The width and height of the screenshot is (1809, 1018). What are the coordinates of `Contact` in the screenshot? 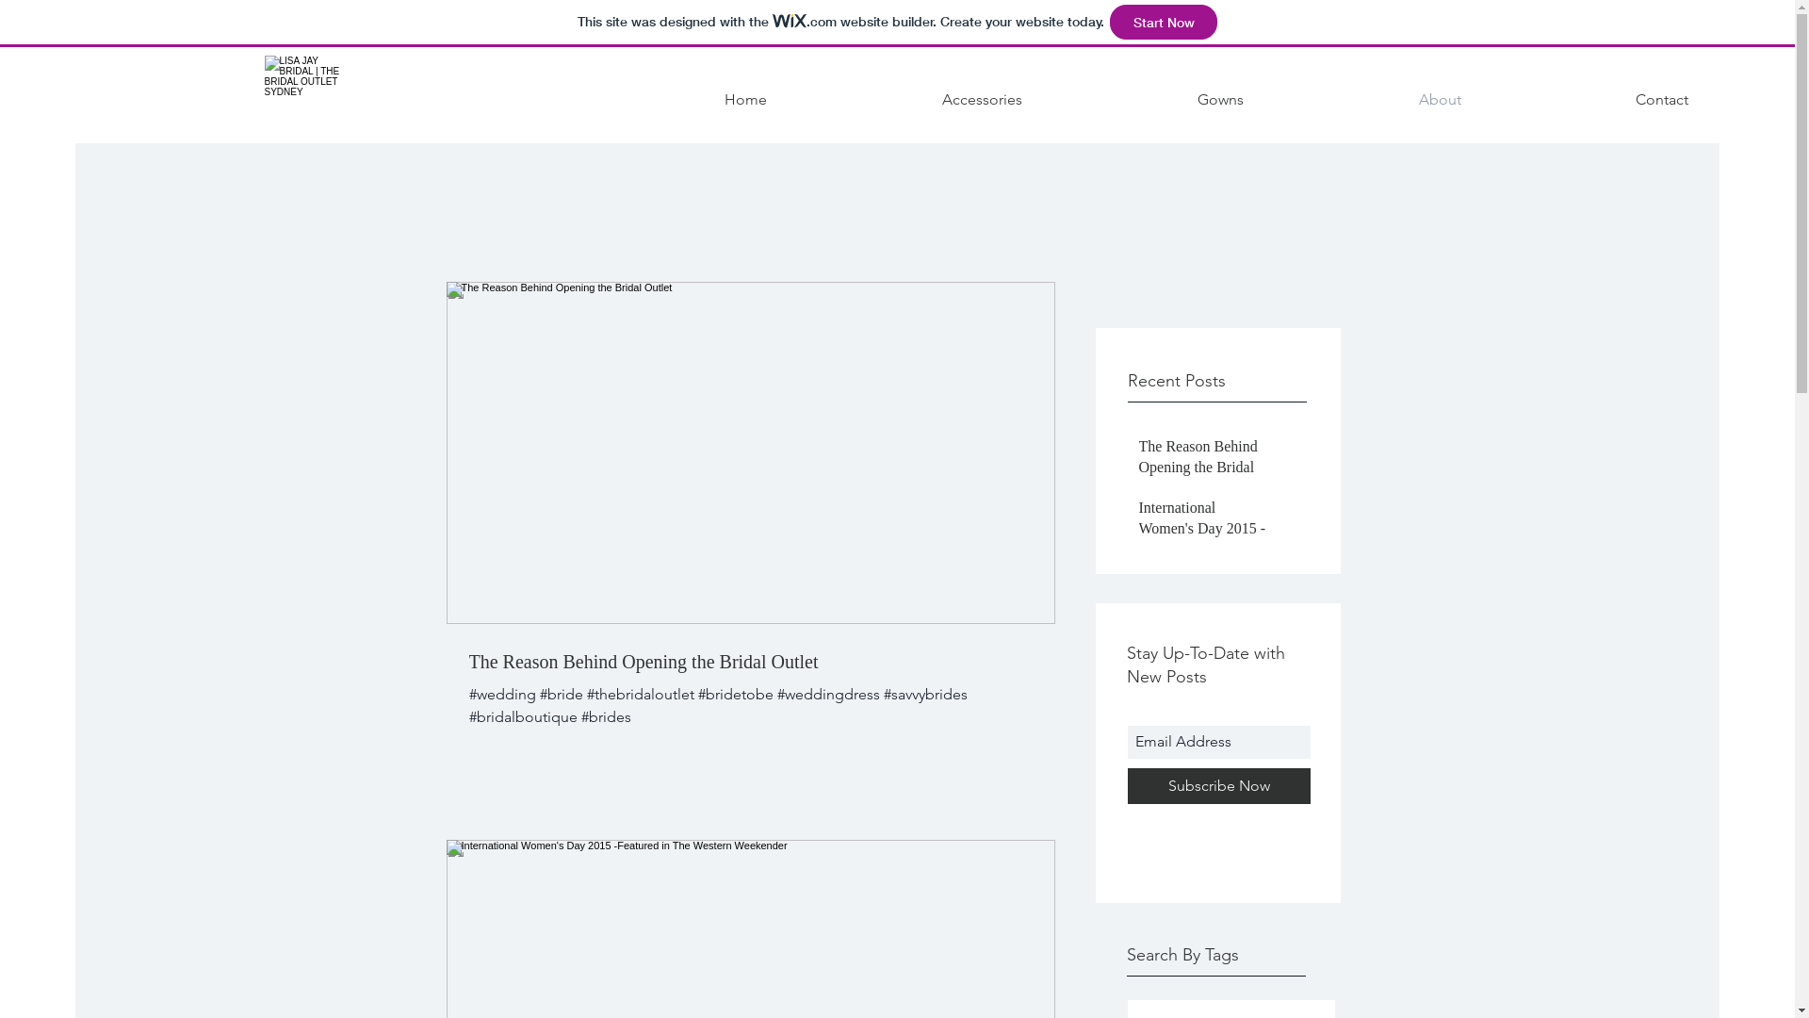 It's located at (1662, 100).